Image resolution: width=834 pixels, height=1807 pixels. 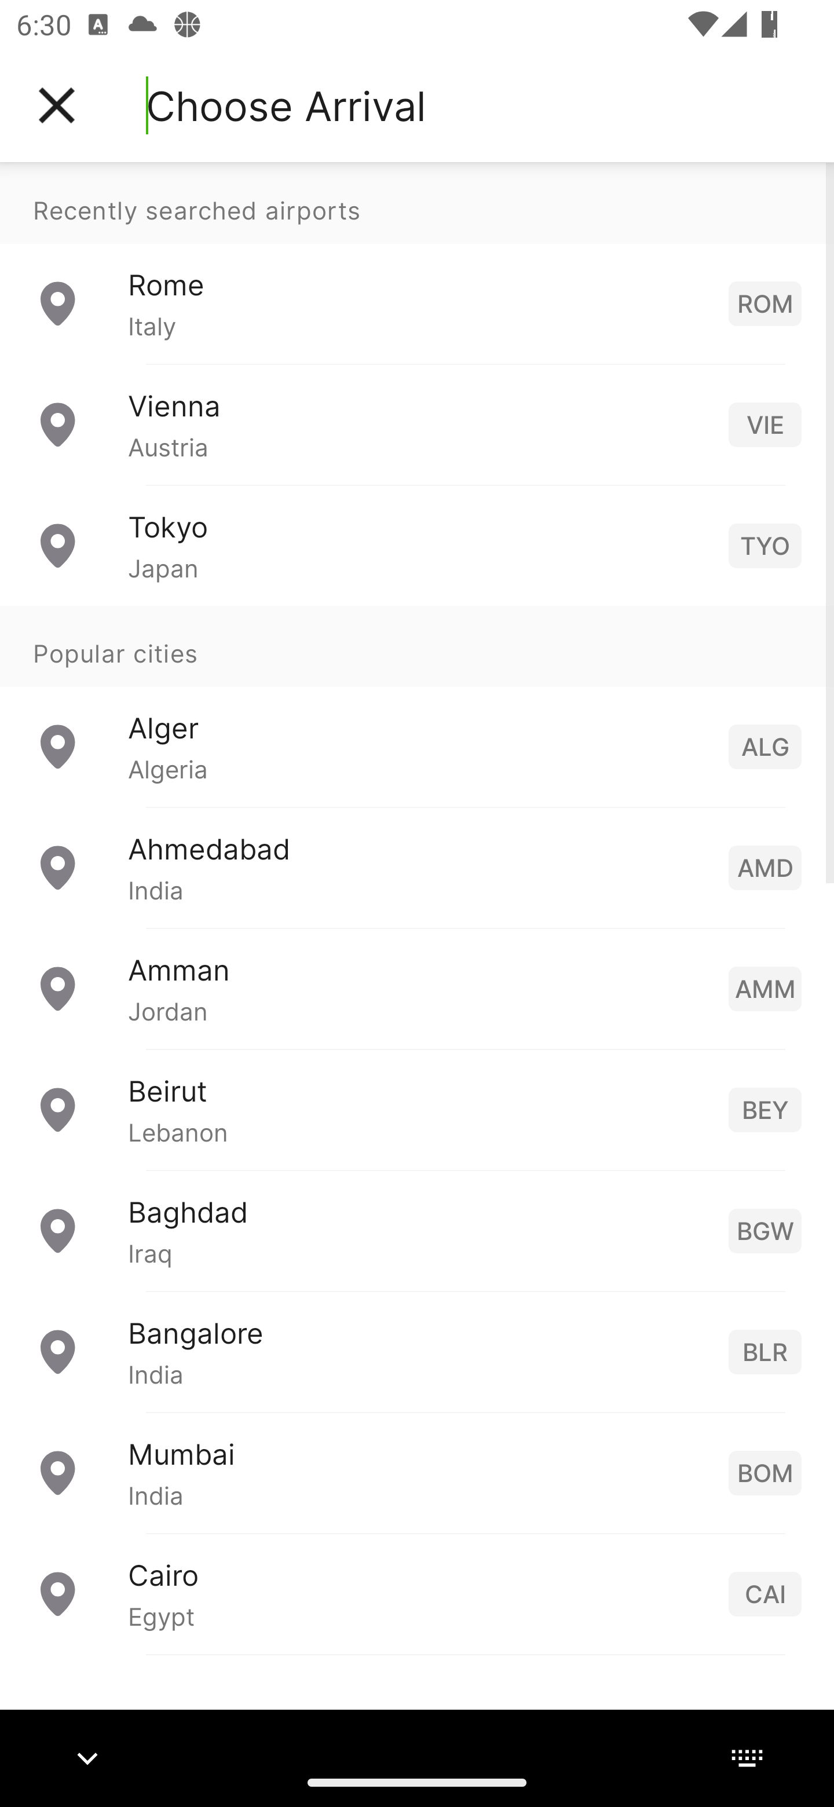 I want to click on Recently searched airports, so click(x=417, y=203).